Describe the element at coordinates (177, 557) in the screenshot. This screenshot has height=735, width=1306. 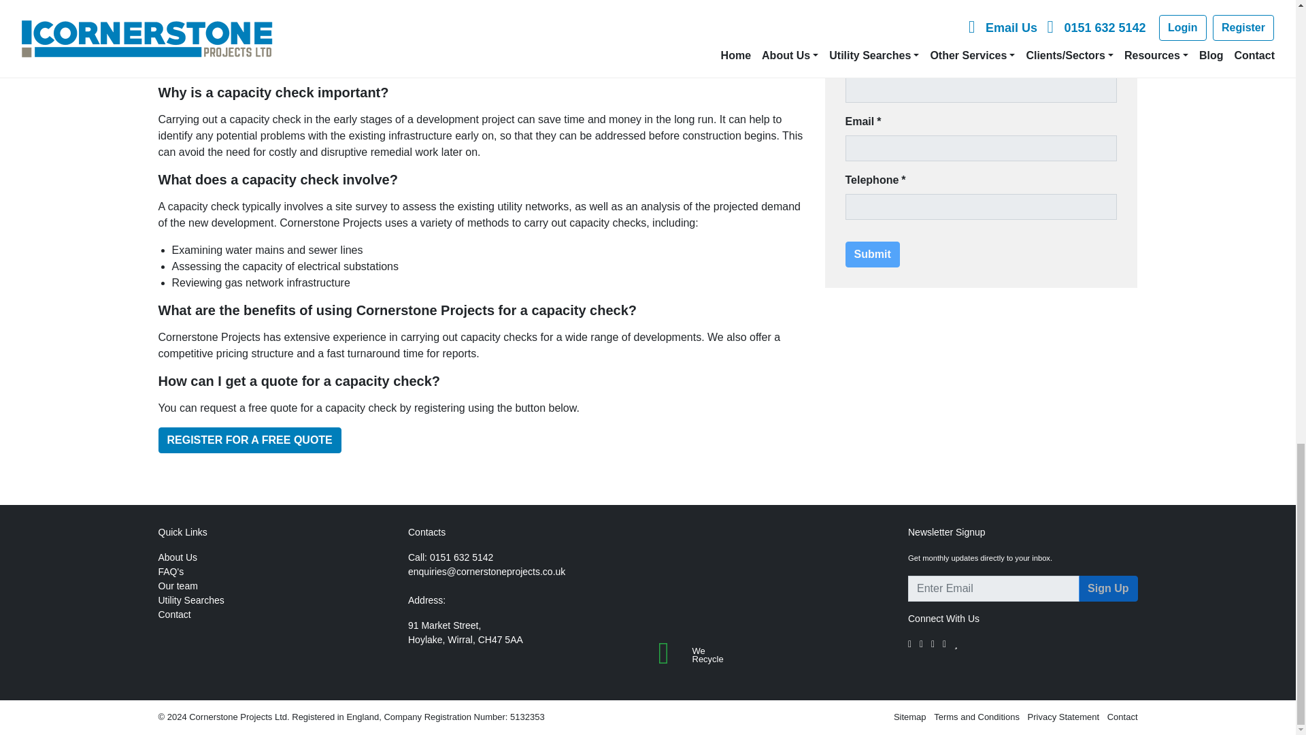
I see `About Us` at that location.